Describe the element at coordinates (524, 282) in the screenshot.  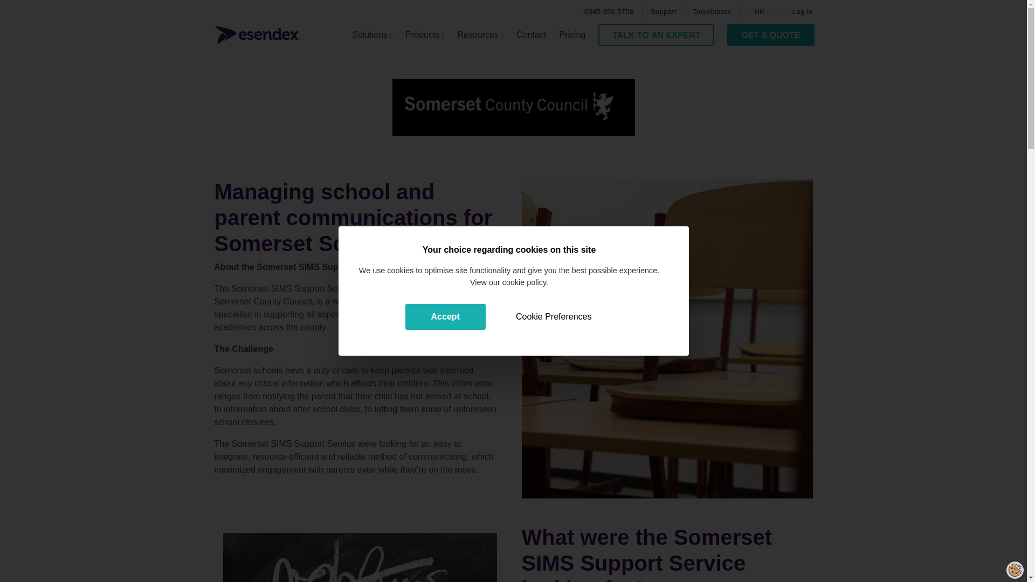
I see `cookie policy` at that location.